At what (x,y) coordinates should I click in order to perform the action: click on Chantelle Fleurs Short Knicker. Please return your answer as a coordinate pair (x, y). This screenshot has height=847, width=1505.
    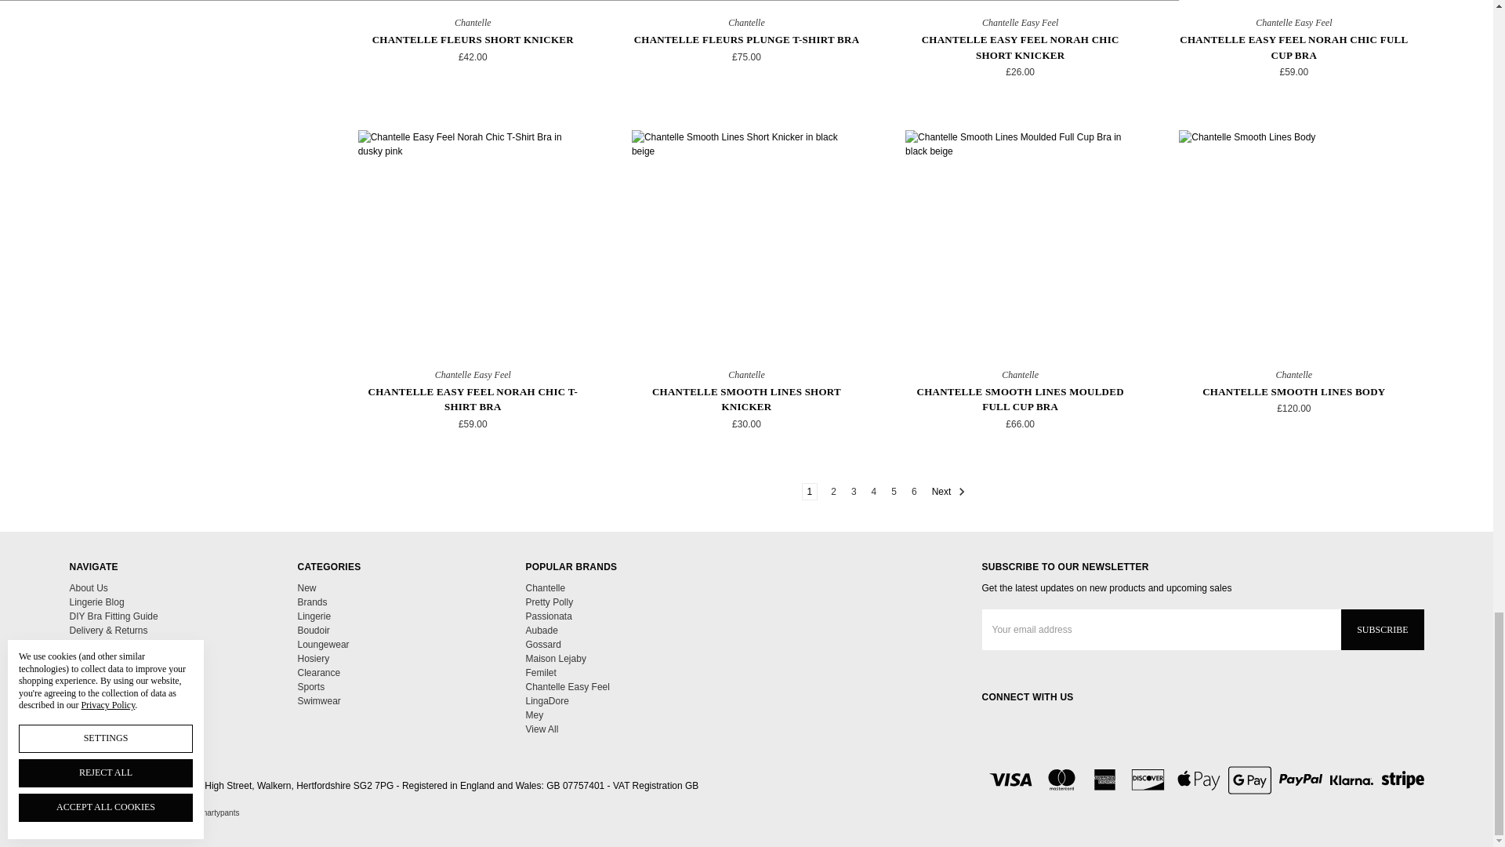
    Looking at the image, I should click on (473, 4).